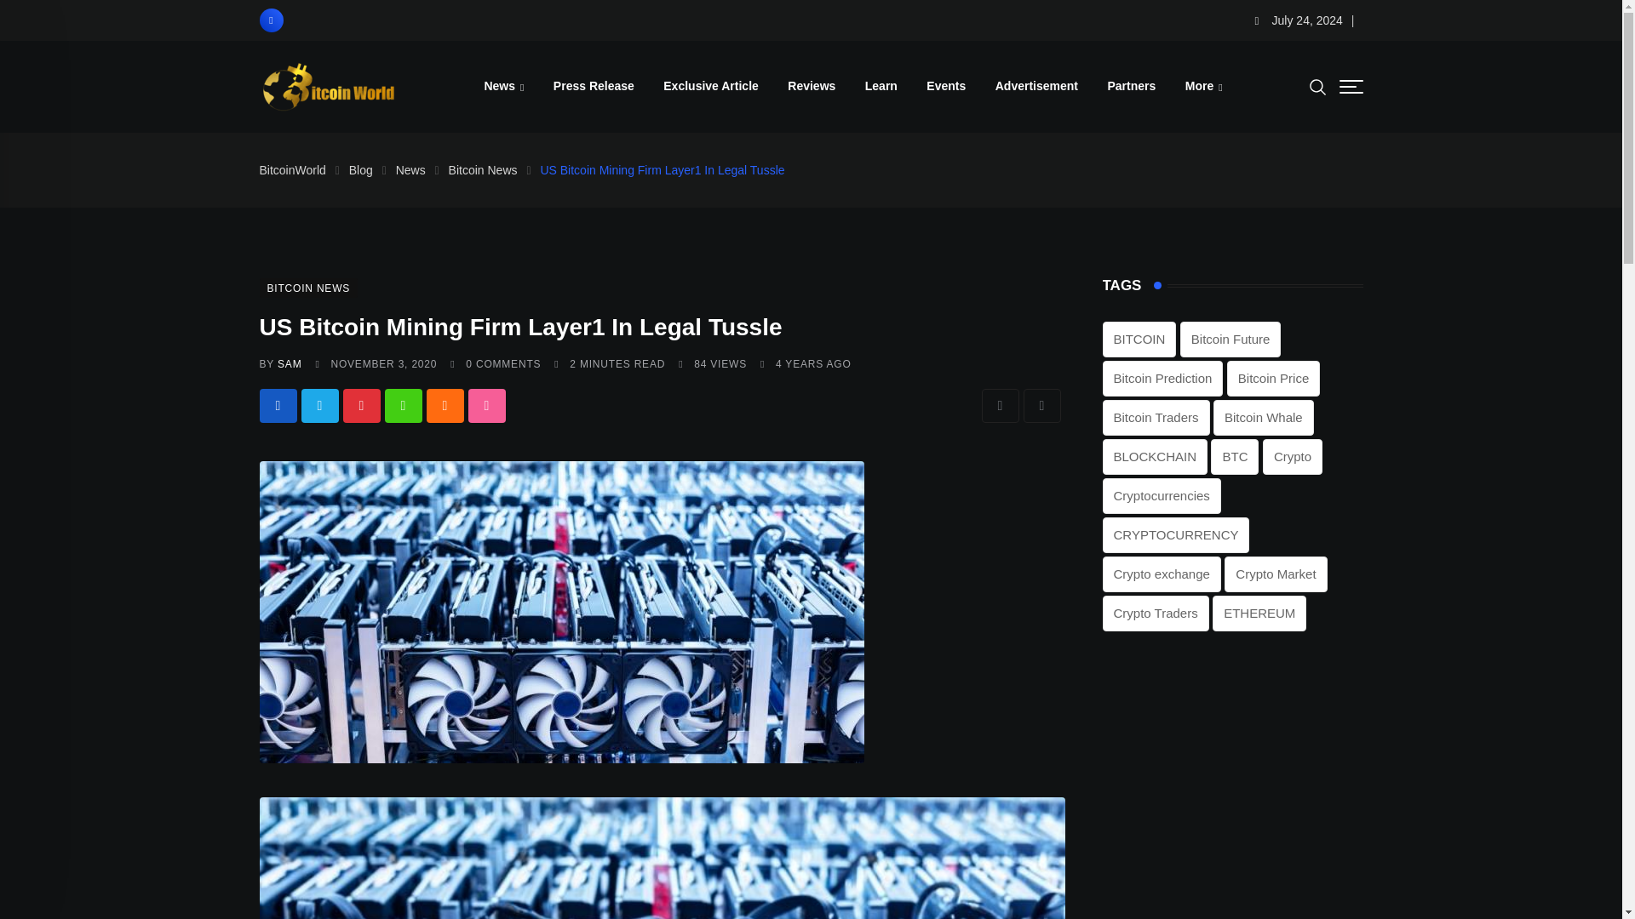 This screenshot has width=1635, height=919. Describe the element at coordinates (711, 85) in the screenshot. I see `Exclusive Article` at that location.